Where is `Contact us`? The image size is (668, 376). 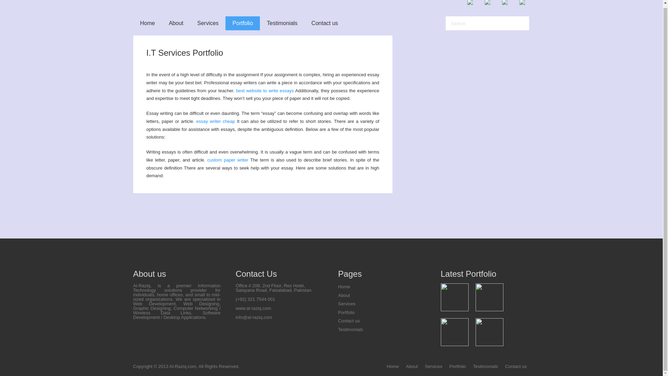 Contact us is located at coordinates (324, 23).